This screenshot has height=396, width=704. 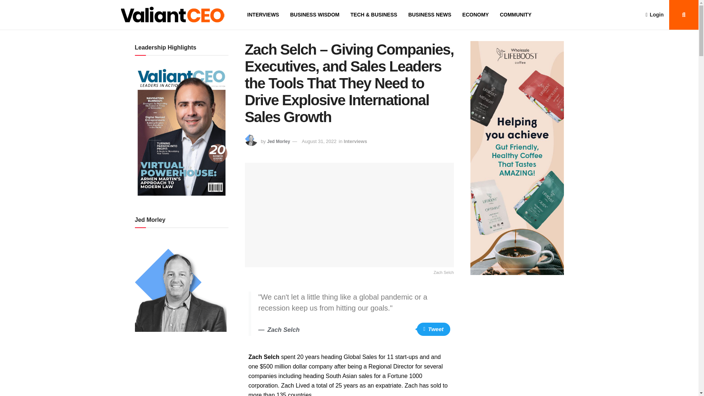 I want to click on August 31, 2022, so click(x=319, y=142).